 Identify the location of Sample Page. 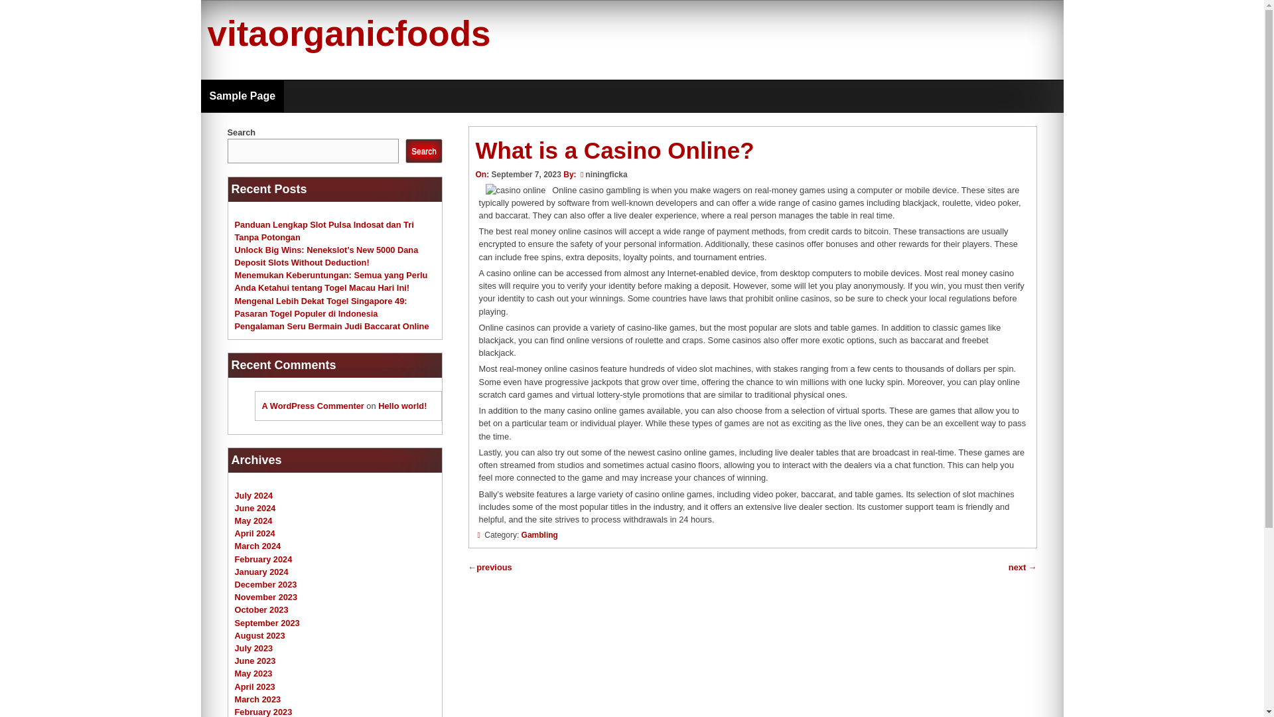
(242, 96).